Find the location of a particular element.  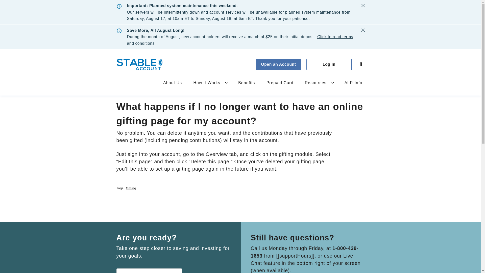

About Us is located at coordinates (172, 82).